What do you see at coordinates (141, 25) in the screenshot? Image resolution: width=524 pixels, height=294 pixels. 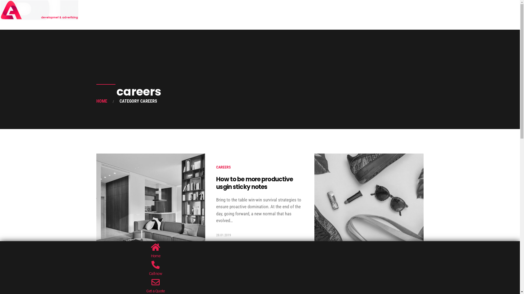 I see `PPC advertising` at bounding box center [141, 25].